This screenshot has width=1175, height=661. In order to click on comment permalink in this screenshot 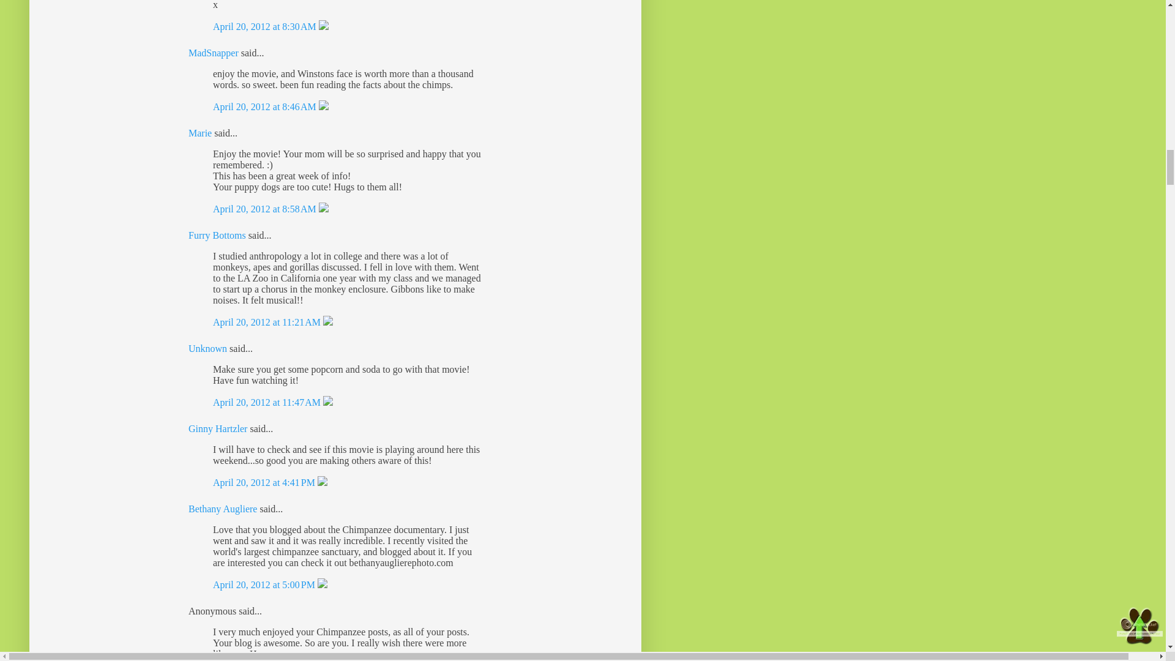, I will do `click(266, 106)`.